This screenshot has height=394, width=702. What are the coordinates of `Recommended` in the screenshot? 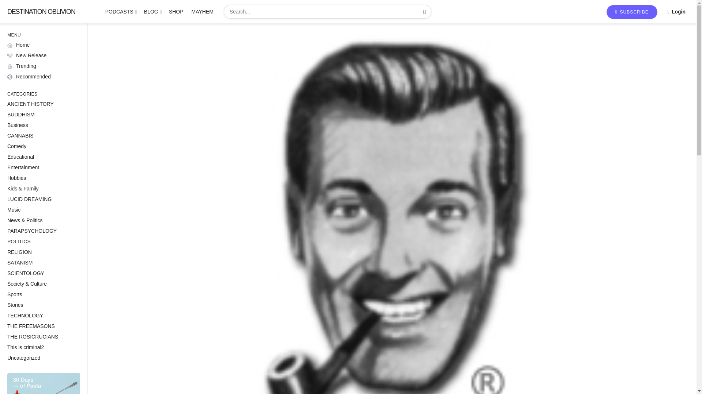 It's located at (29, 77).